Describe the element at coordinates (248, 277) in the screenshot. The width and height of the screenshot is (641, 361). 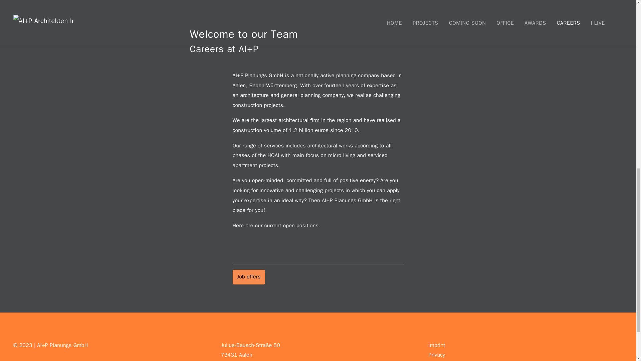
I see `Job offers` at that location.